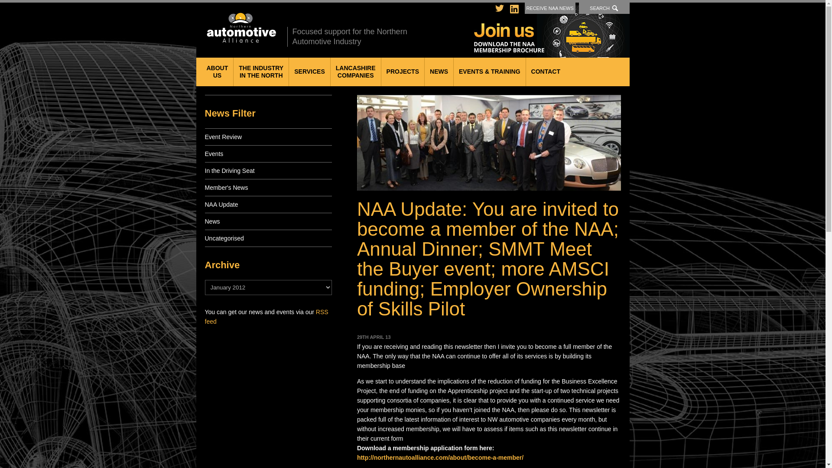  Describe the element at coordinates (403, 71) in the screenshot. I see `PROJECTS` at that location.